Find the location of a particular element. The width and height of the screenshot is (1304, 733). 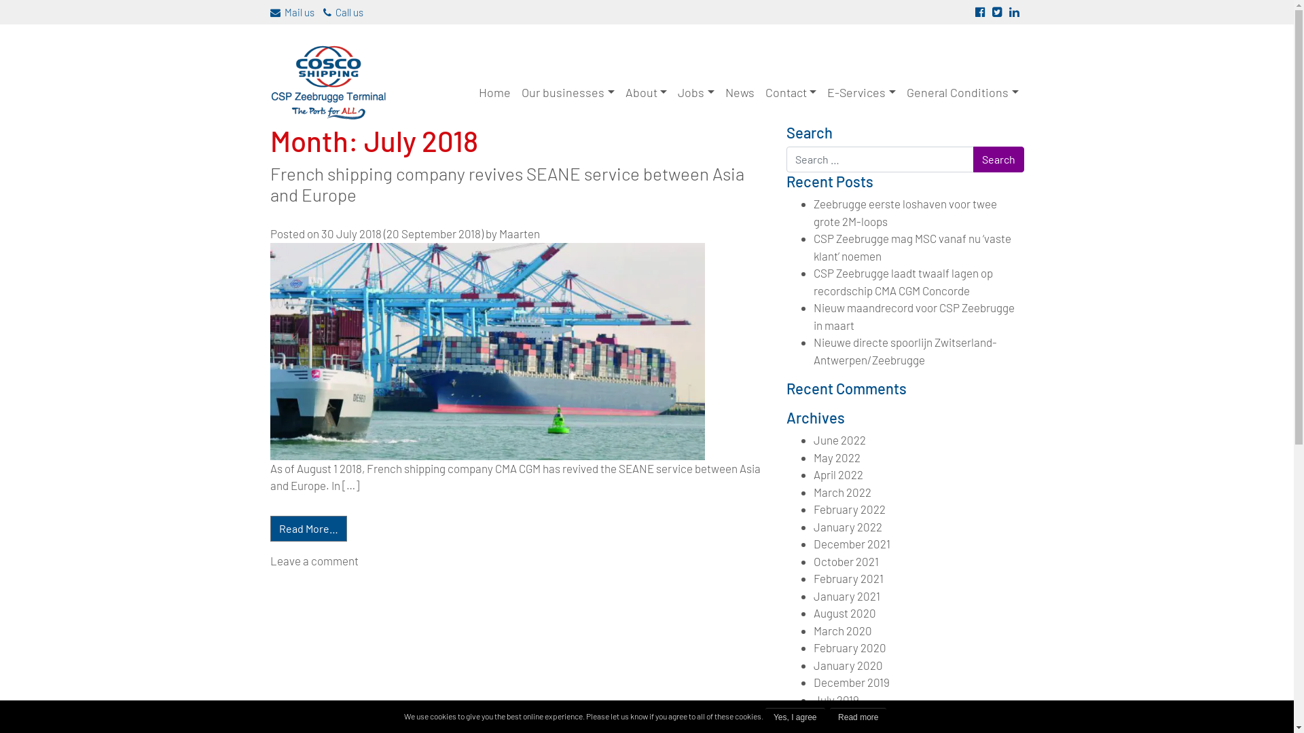

Zeebrugge eerste loshaven voor twee grote 2M-loops is located at coordinates (905, 212).